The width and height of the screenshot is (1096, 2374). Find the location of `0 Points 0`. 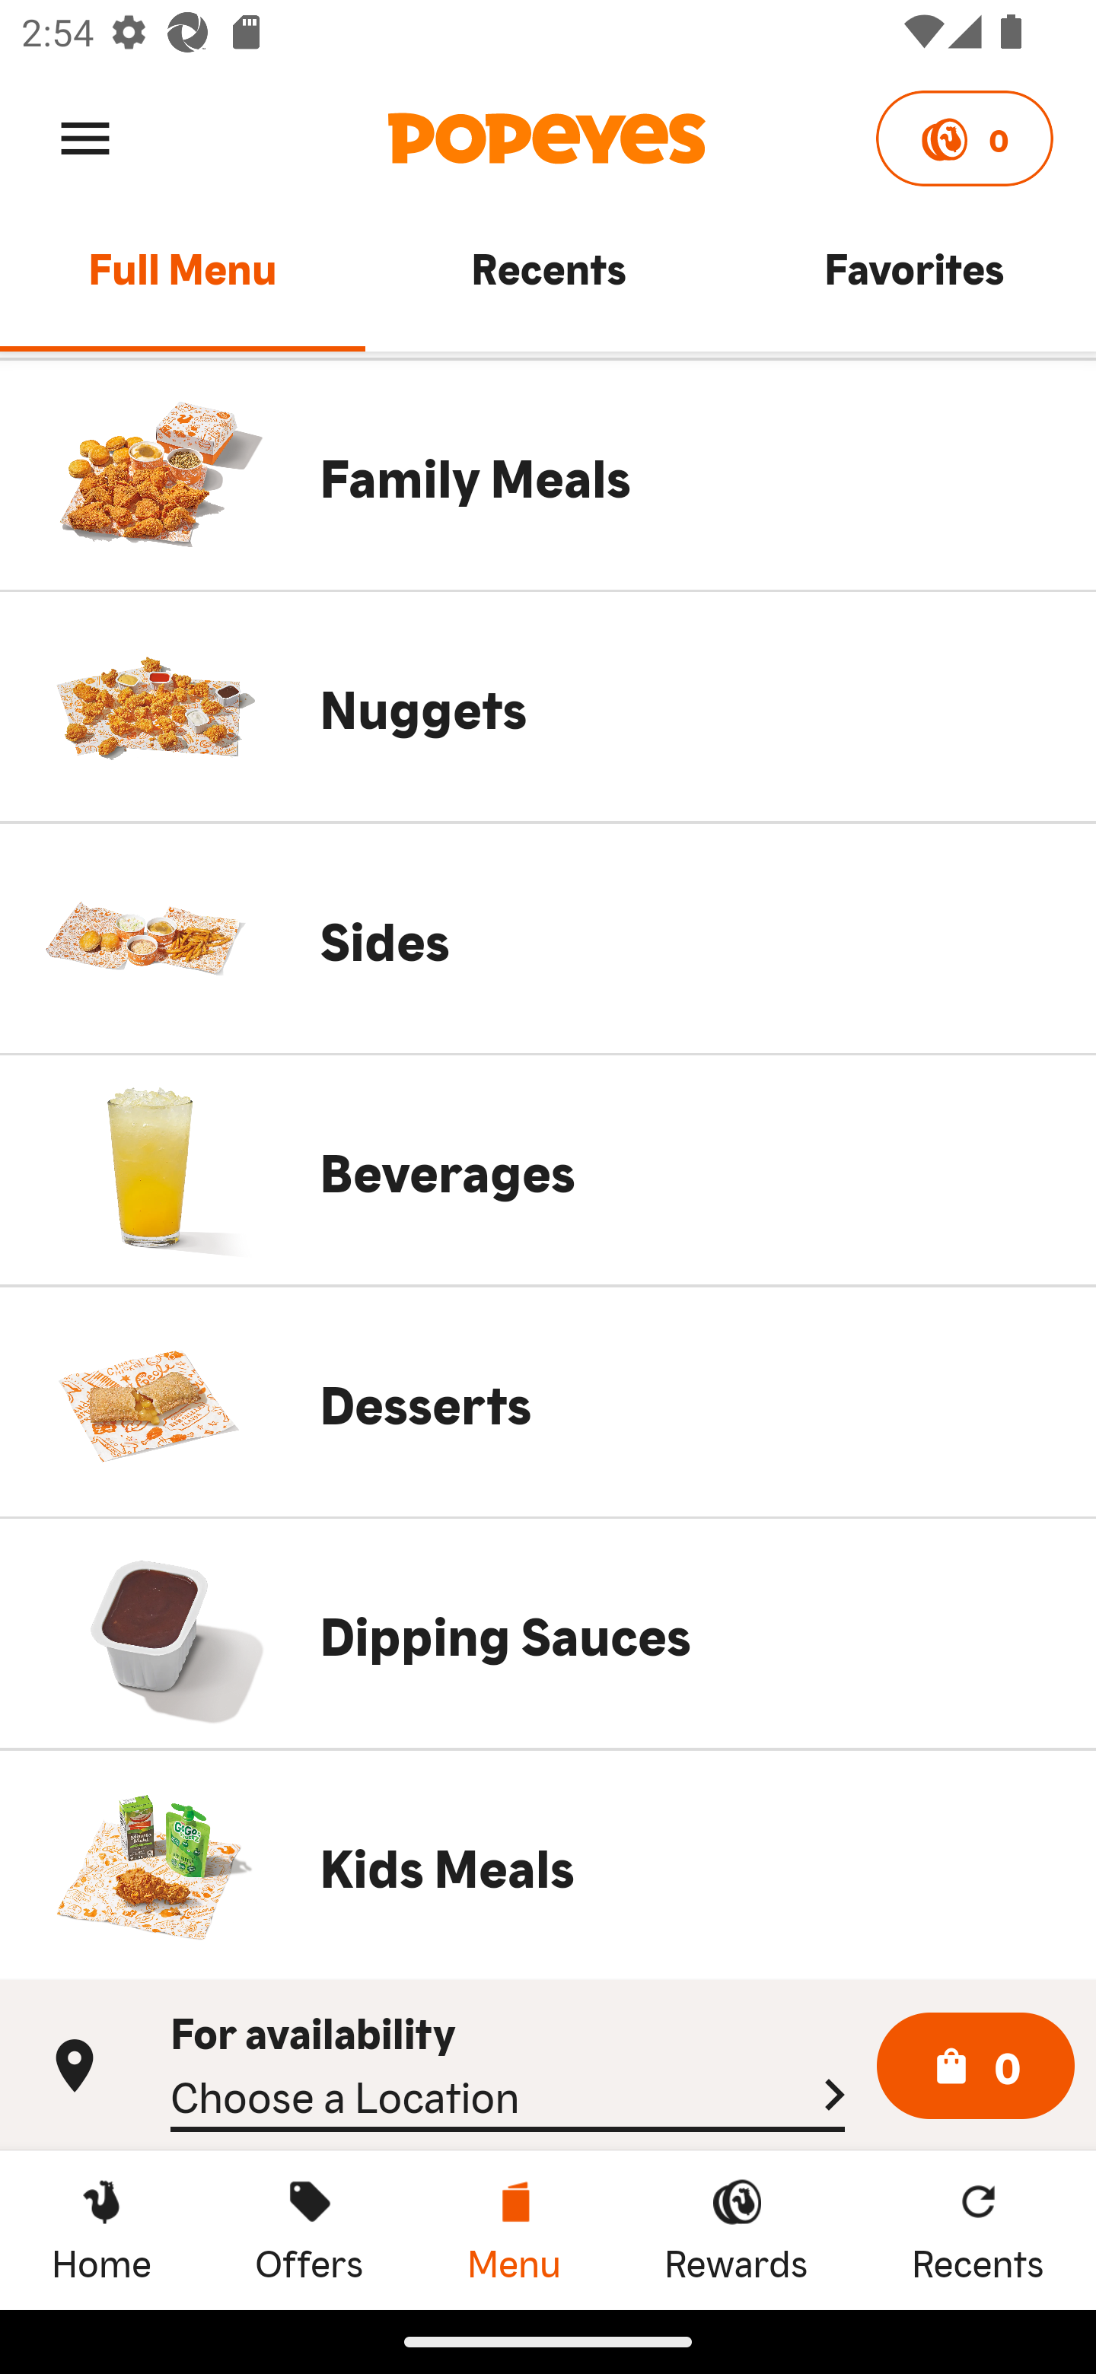

0 Points 0 is located at coordinates (964, 138).